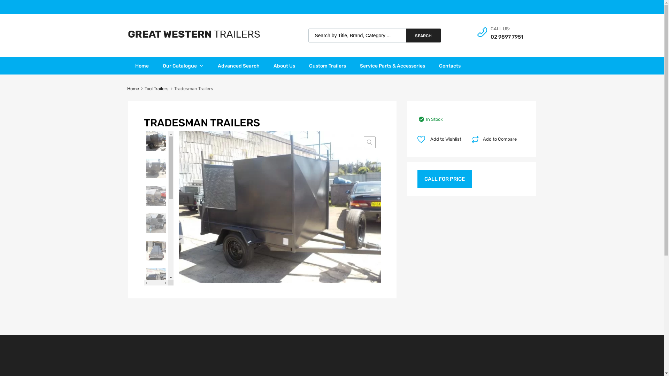 Image resolution: width=669 pixels, height=376 pixels. What do you see at coordinates (183, 66) in the screenshot?
I see `Our Catalogue` at bounding box center [183, 66].